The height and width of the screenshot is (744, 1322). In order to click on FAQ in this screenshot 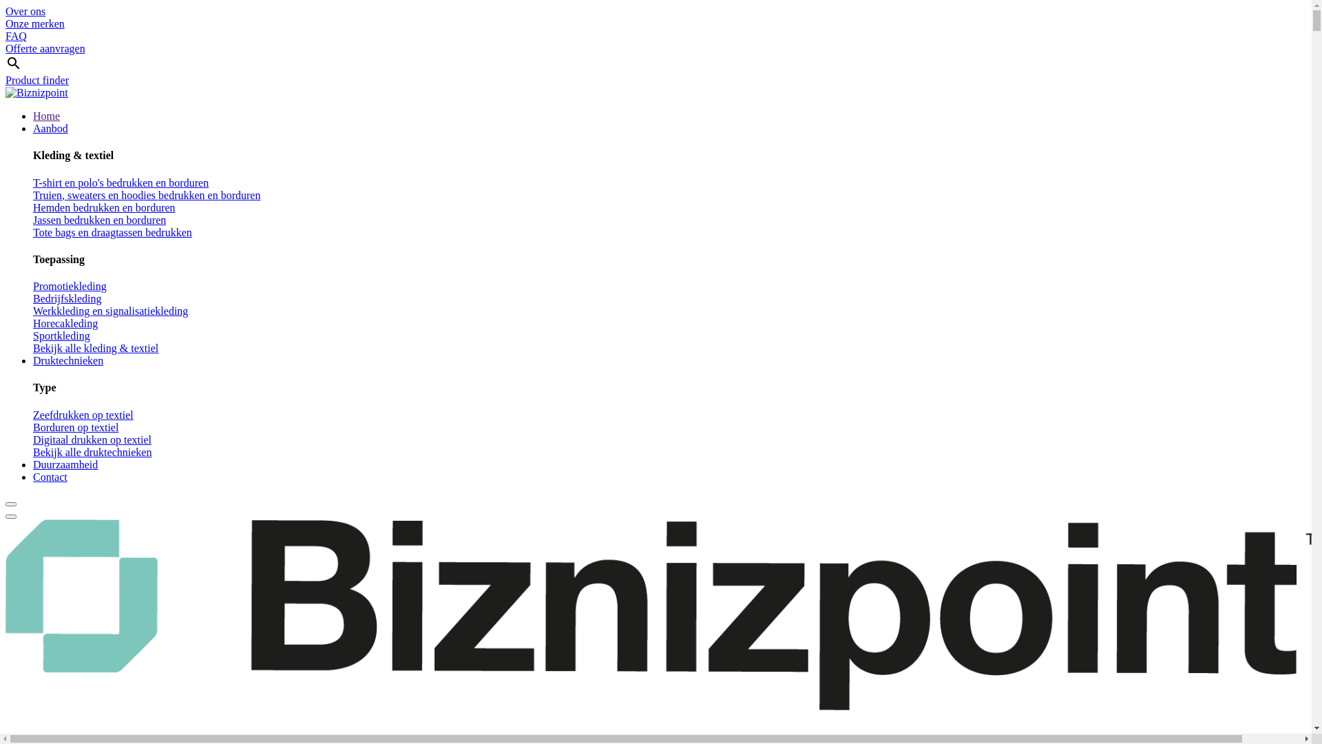, I will do `click(17, 36)`.